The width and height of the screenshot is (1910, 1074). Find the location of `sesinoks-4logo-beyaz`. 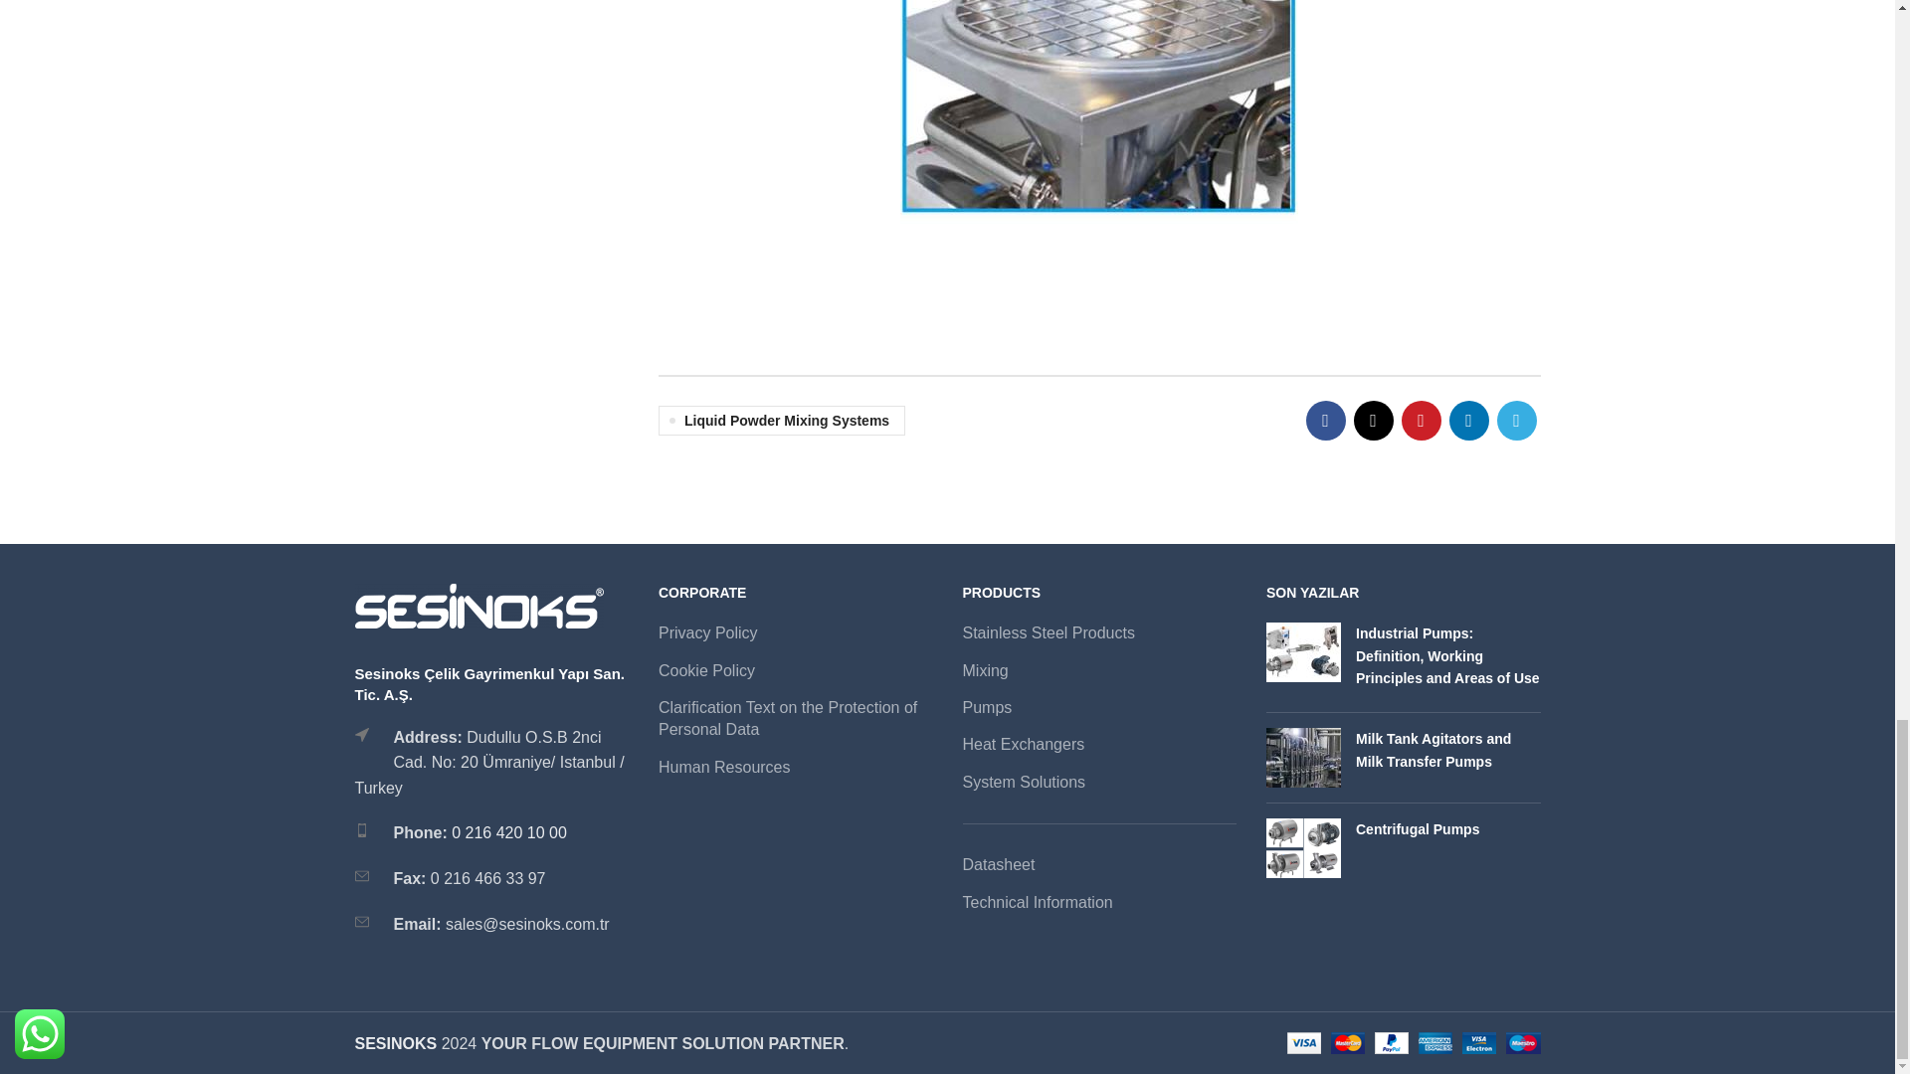

sesinoks-4logo-beyaz is located at coordinates (477, 606).